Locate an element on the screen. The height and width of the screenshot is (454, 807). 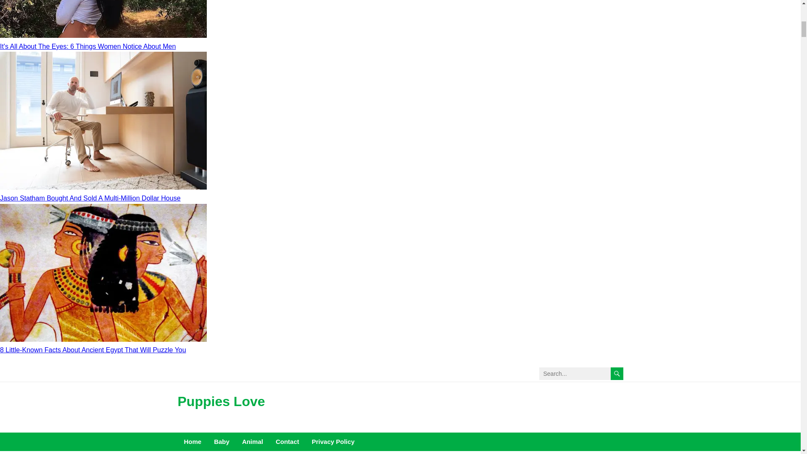
Animal is located at coordinates (252, 442).